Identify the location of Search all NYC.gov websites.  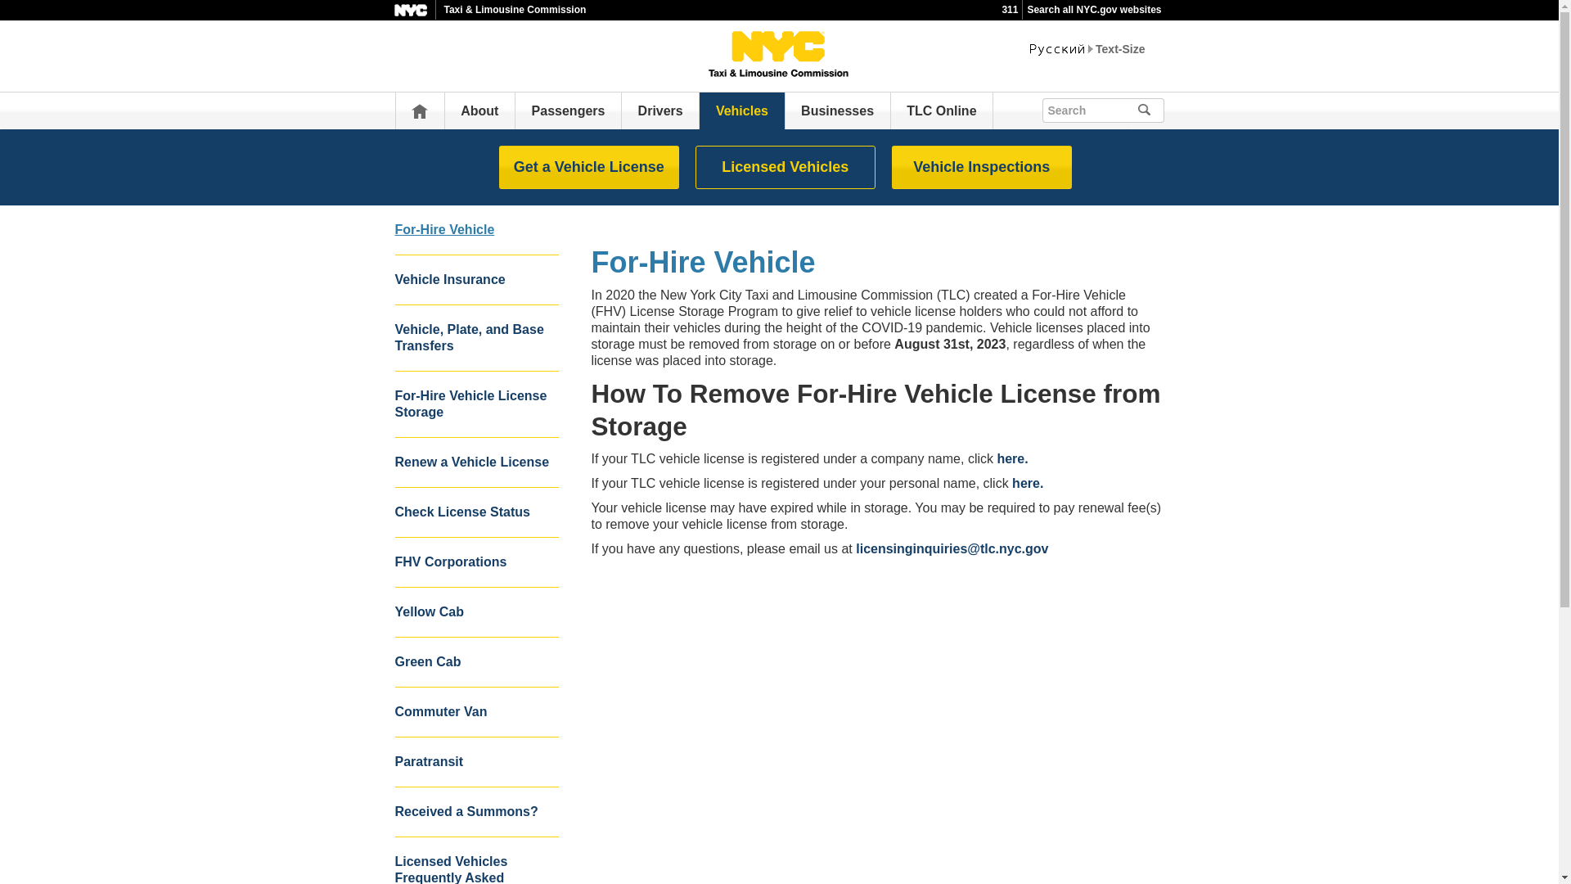
(1093, 10).